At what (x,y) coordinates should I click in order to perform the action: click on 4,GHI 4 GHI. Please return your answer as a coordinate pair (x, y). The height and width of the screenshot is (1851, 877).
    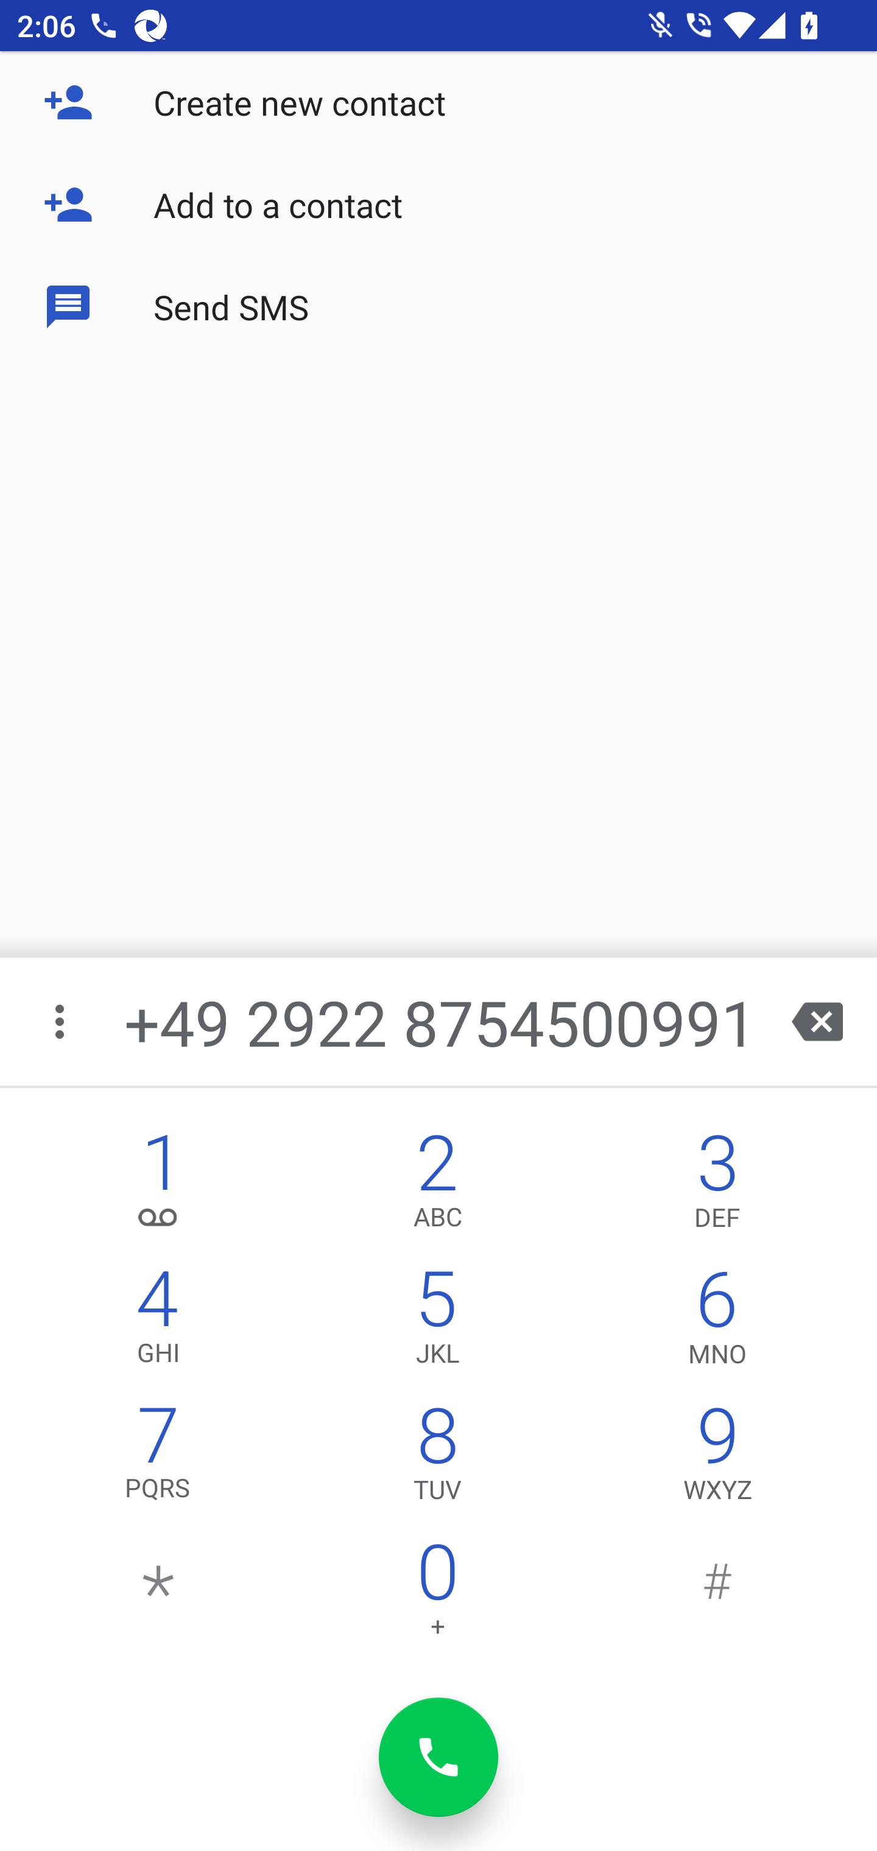
    Looking at the image, I should click on (158, 1322).